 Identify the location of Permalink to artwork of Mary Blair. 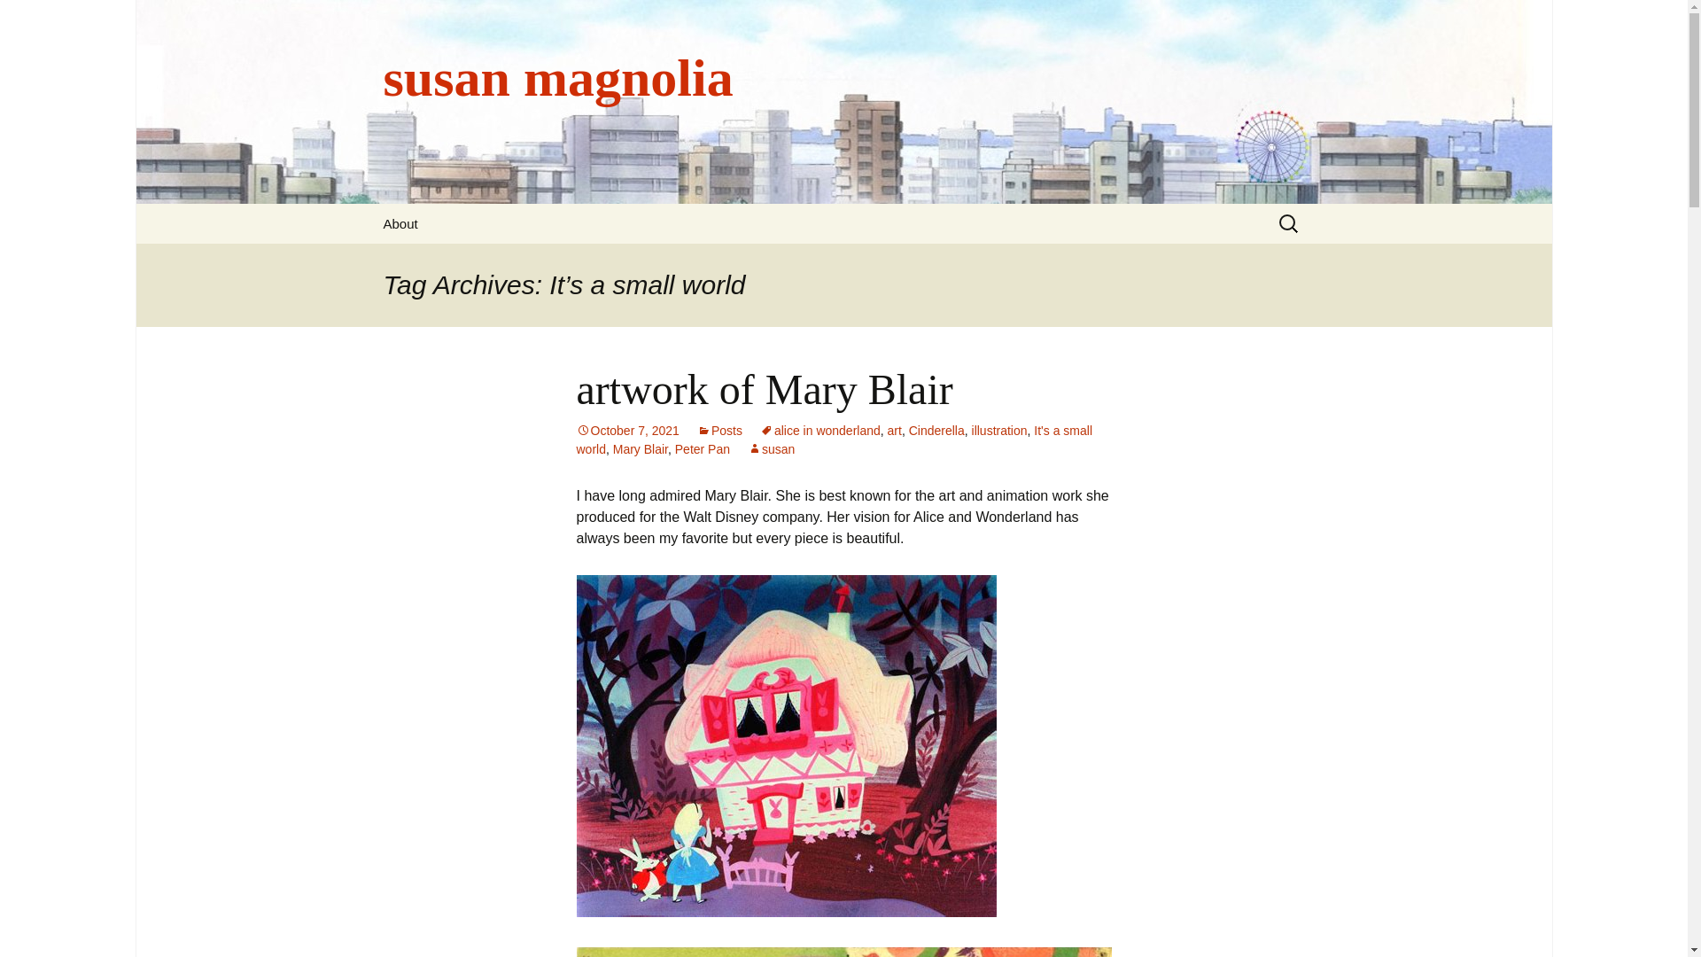
(627, 431).